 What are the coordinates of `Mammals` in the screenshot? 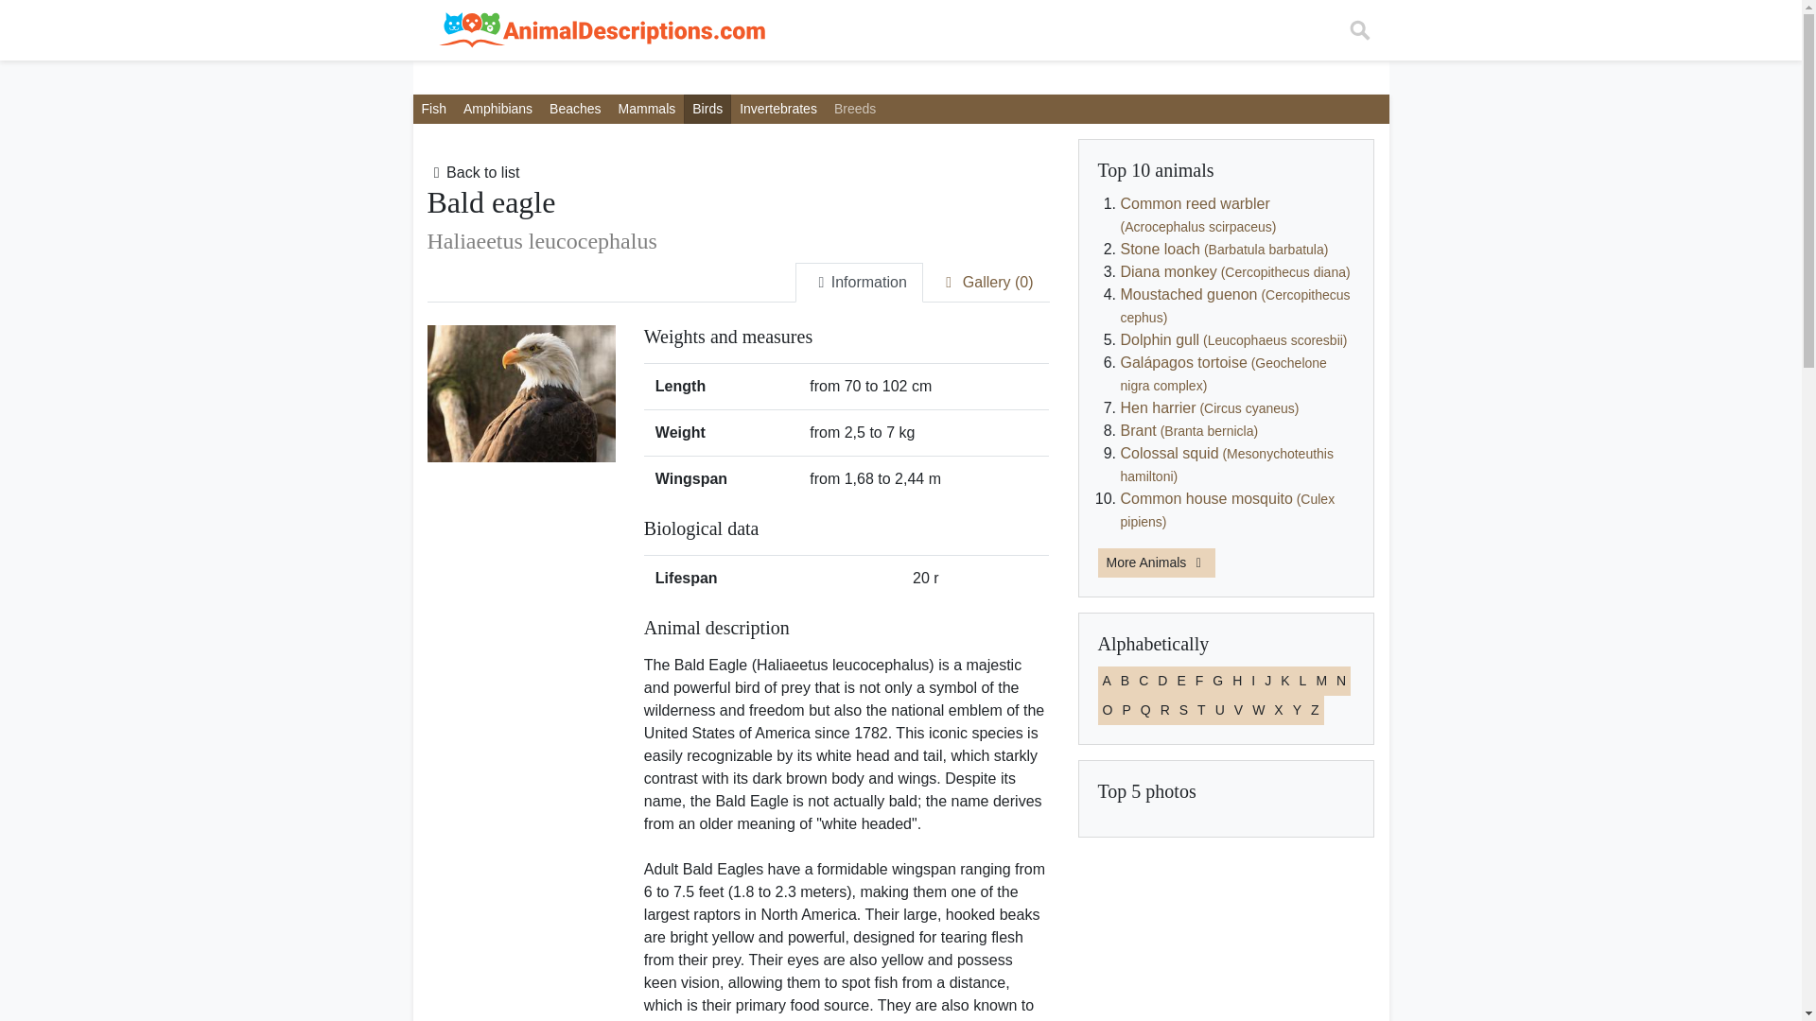 It's located at (647, 109).